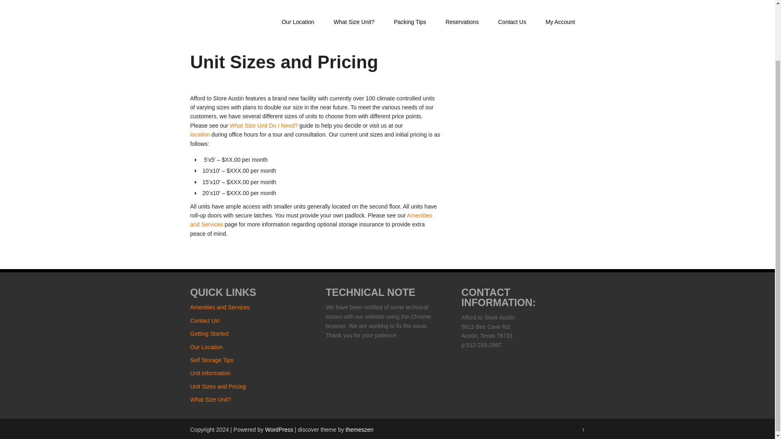 This screenshot has height=439, width=781. I want to click on location, so click(200, 134).